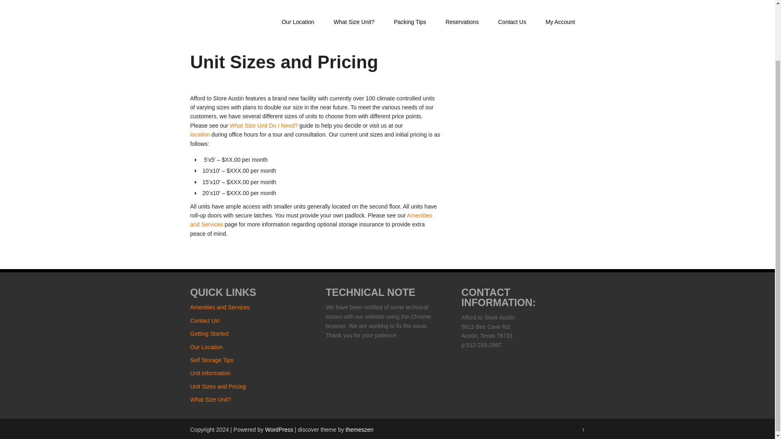 This screenshot has height=439, width=781. I want to click on location, so click(200, 134).